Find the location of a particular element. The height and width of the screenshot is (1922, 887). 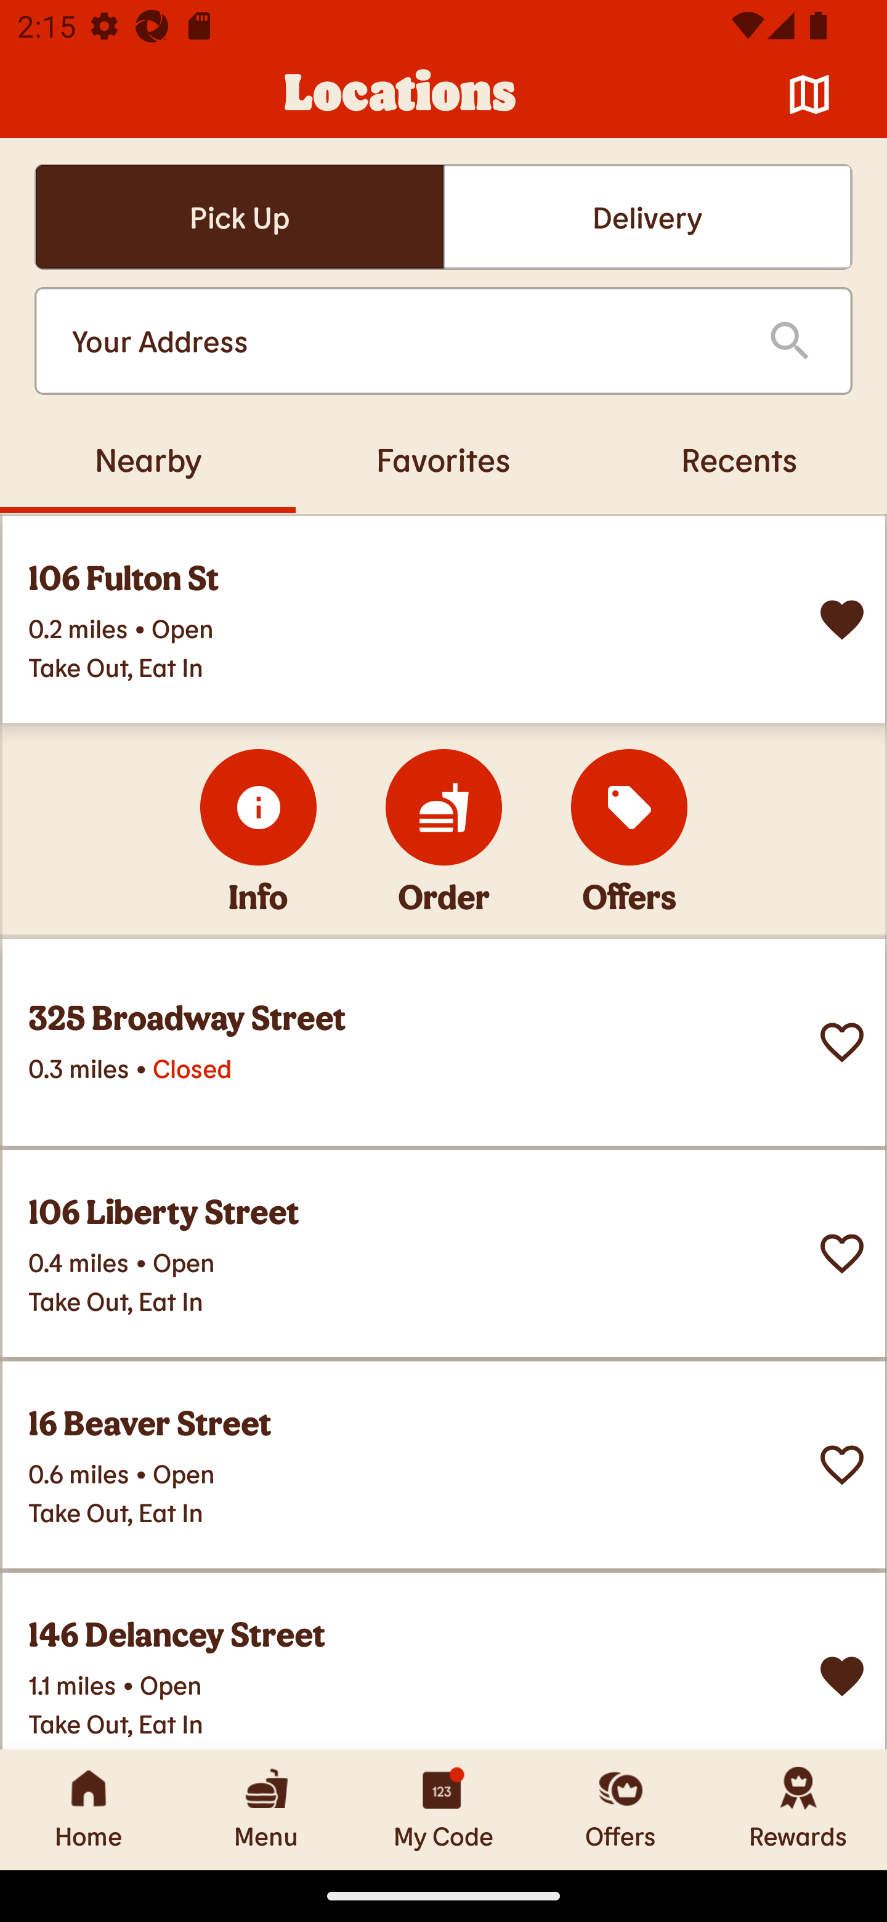

Recents is located at coordinates (739, 459).